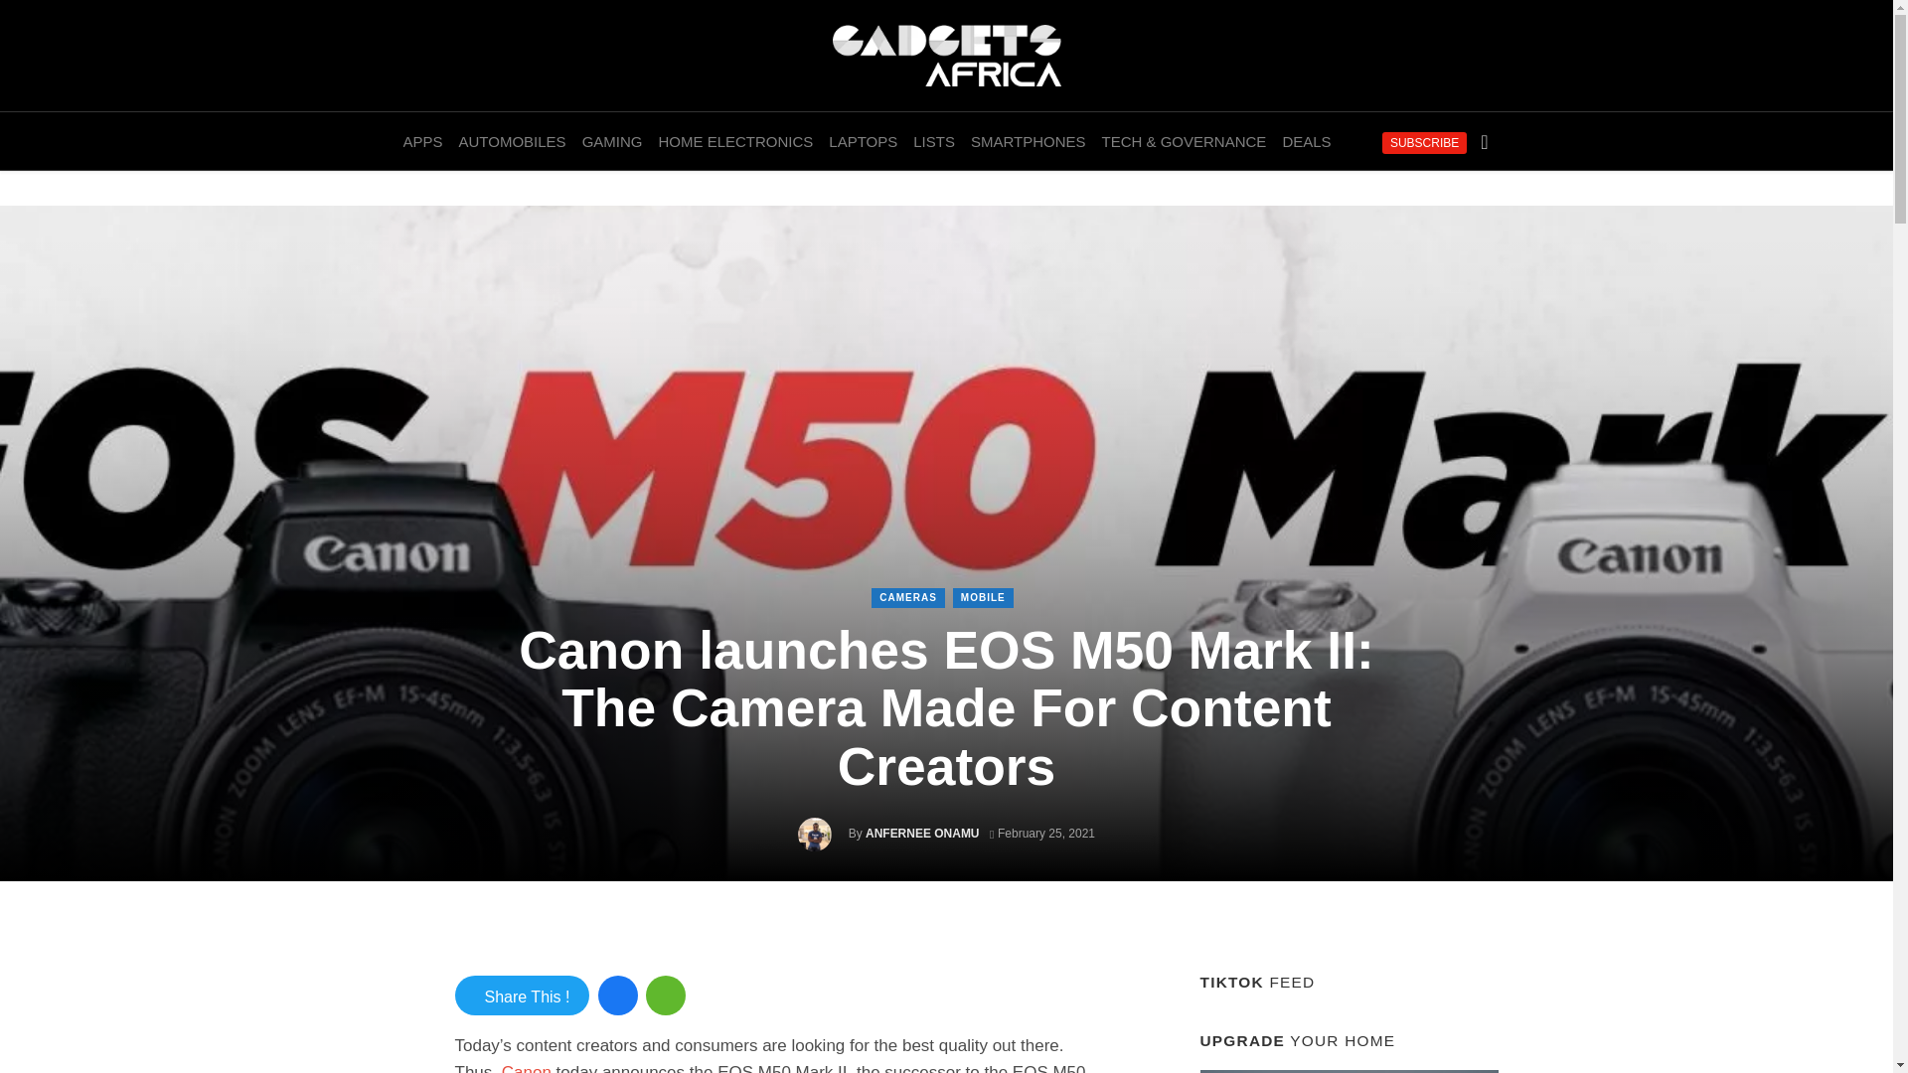 The height and width of the screenshot is (1073, 1908). What do you see at coordinates (908, 598) in the screenshot?
I see `CAMERAS` at bounding box center [908, 598].